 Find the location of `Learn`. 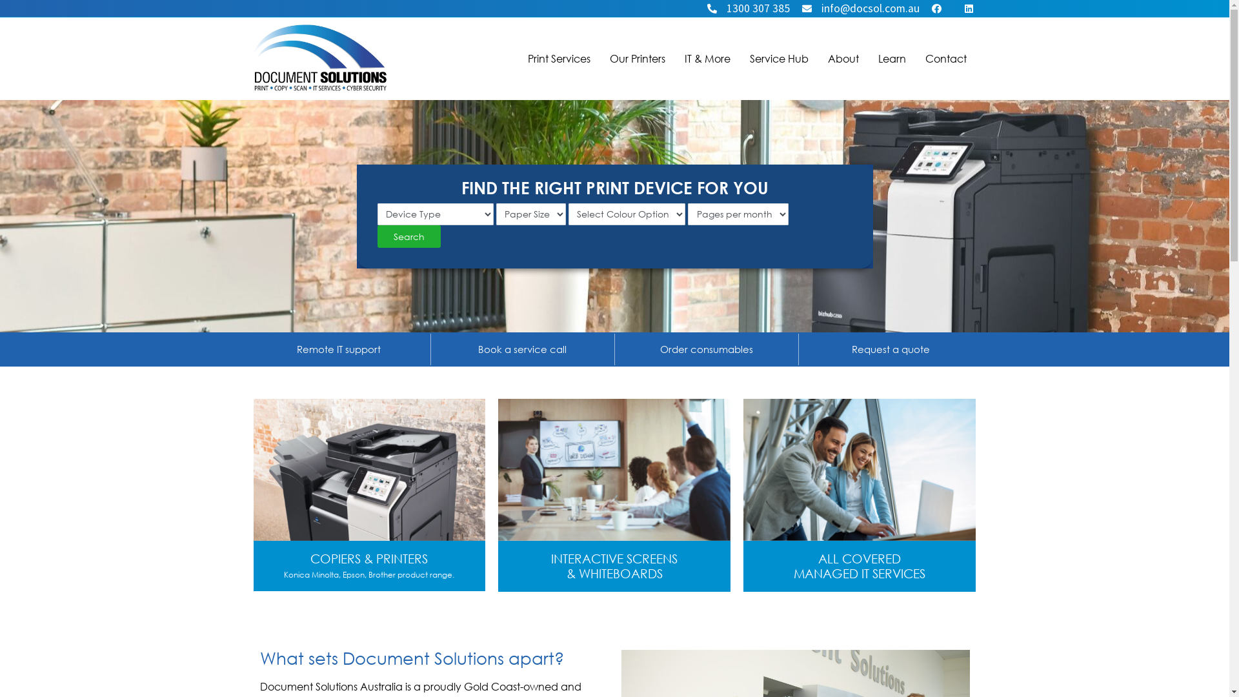

Learn is located at coordinates (892, 59).